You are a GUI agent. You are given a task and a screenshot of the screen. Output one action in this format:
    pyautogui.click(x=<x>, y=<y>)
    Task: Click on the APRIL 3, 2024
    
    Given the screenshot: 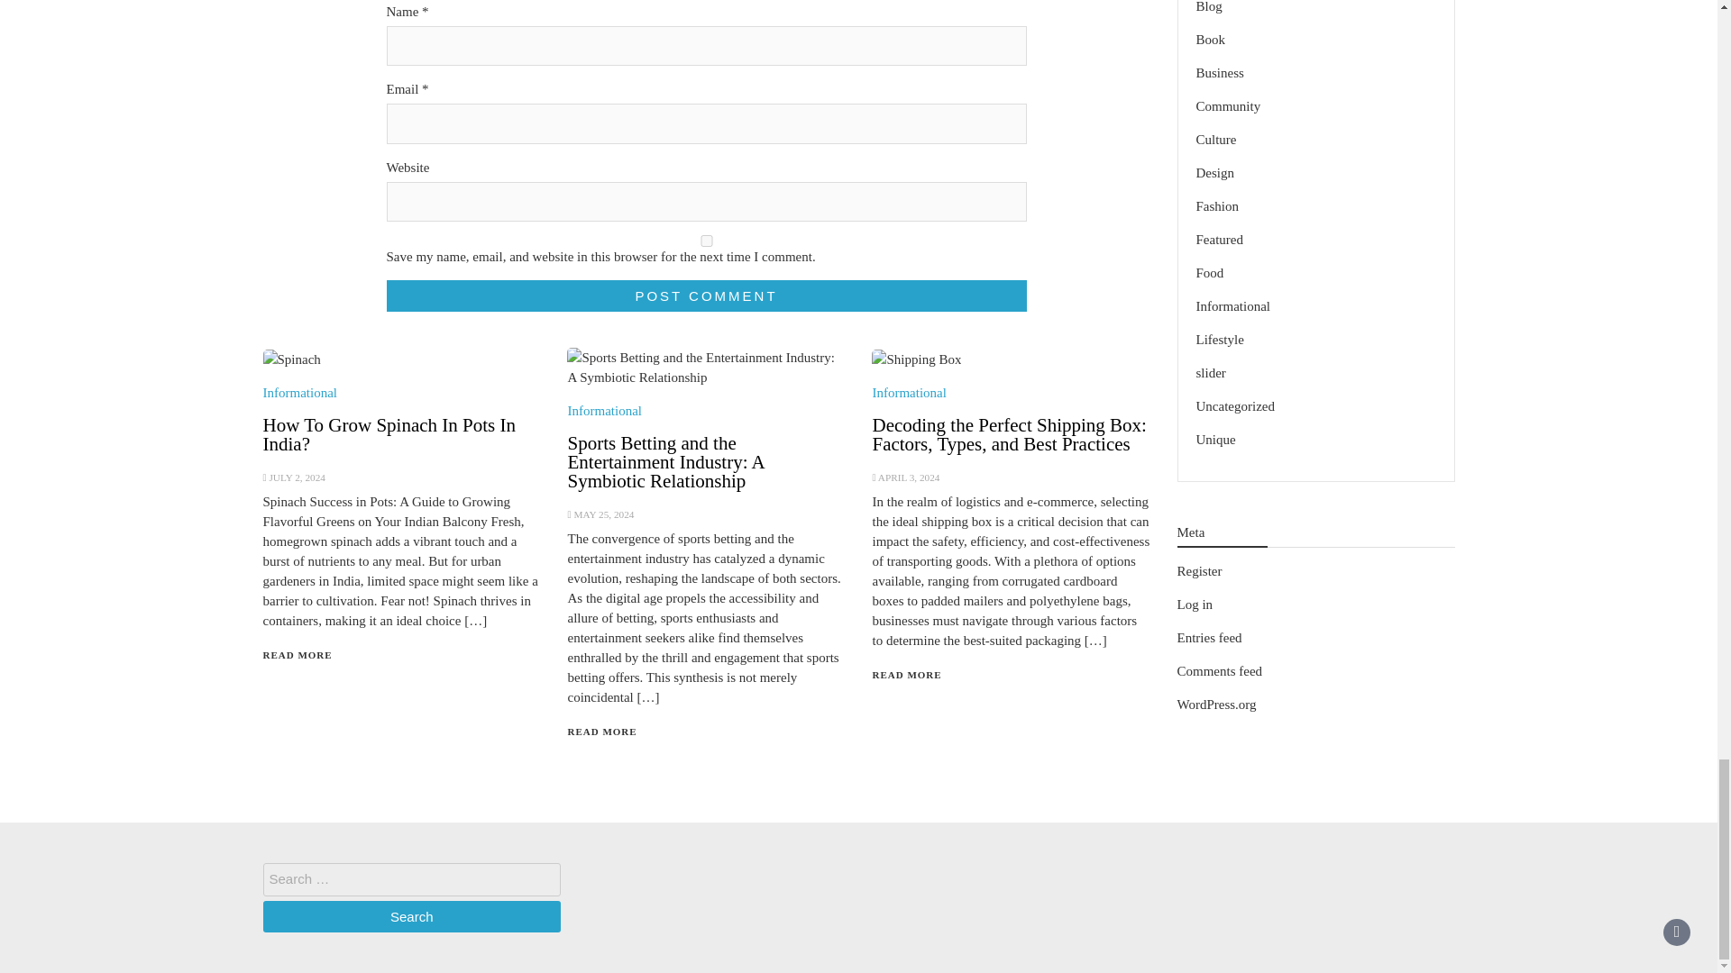 What is the action you would take?
    pyautogui.click(x=909, y=477)
    